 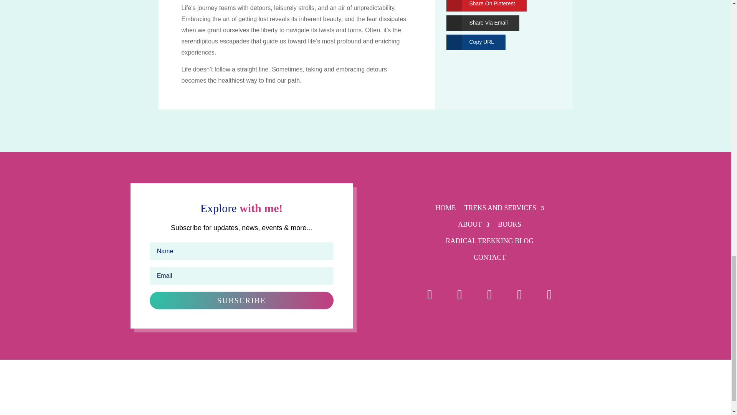 What do you see at coordinates (550, 295) in the screenshot?
I see `Follow on Facebook` at bounding box center [550, 295].